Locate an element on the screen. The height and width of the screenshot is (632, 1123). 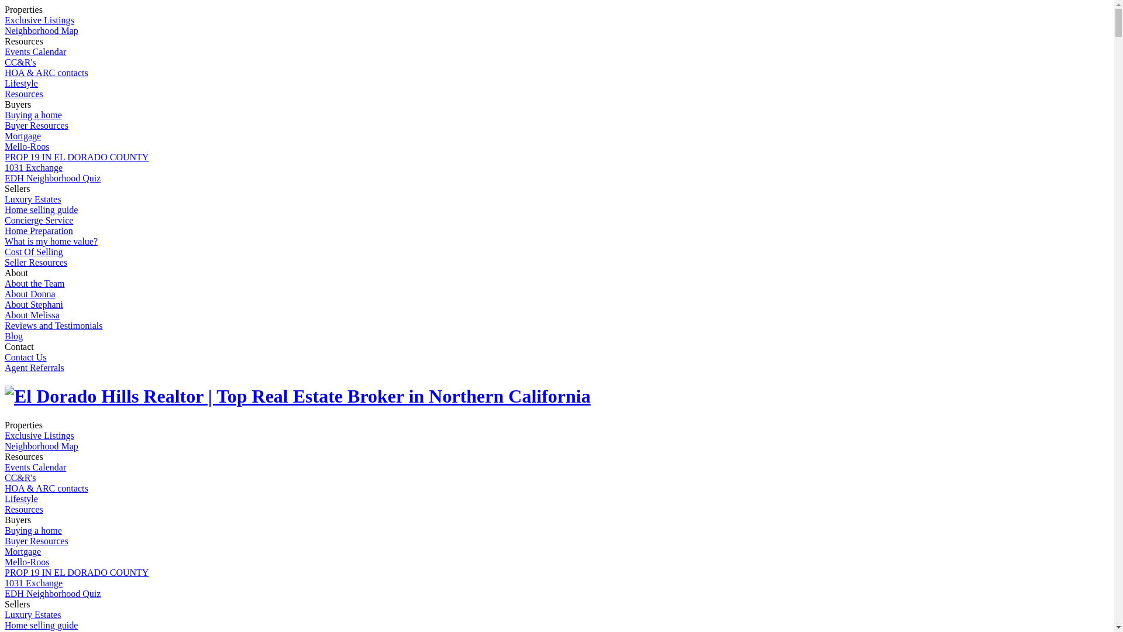
1031 Exchange is located at coordinates (34, 583).